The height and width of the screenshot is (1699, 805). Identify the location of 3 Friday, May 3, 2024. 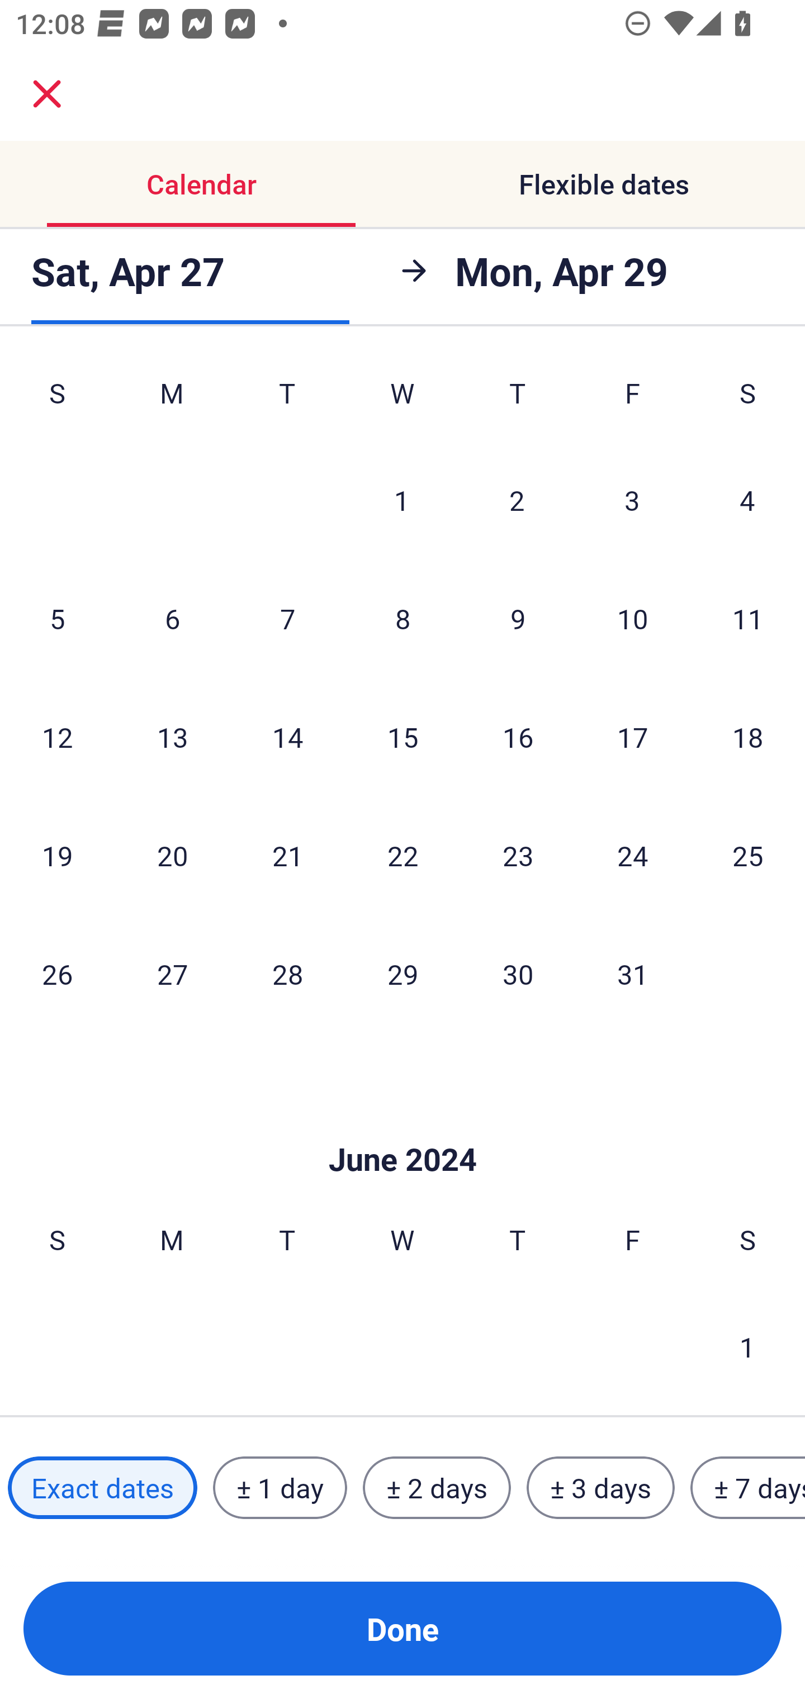
(632, 500).